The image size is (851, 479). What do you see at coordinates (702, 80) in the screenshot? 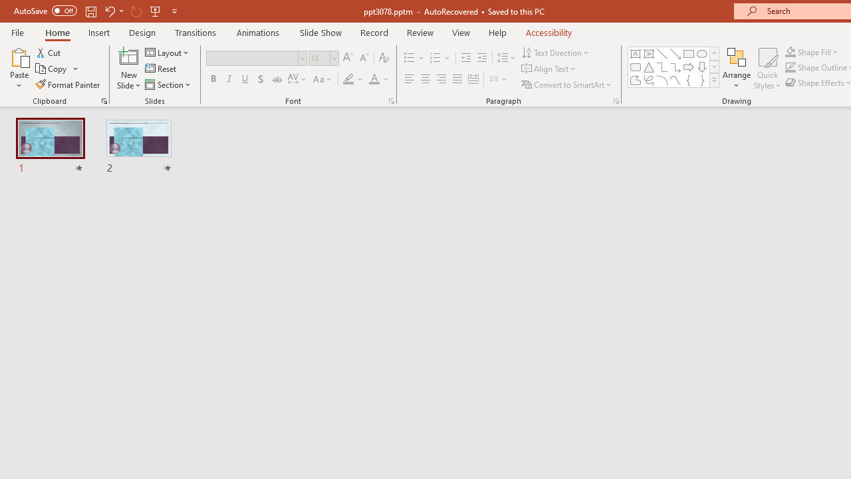
I see `Right Brace` at bounding box center [702, 80].